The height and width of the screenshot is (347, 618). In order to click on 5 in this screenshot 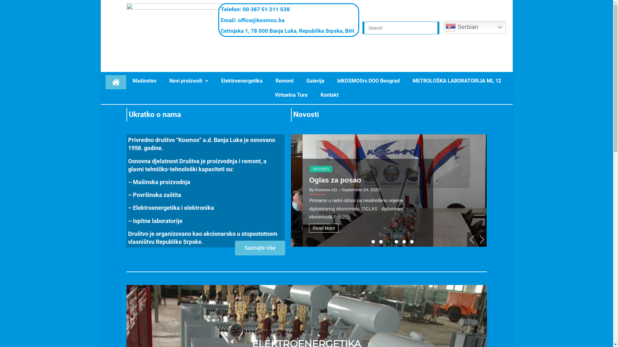, I will do `click(404, 242)`.